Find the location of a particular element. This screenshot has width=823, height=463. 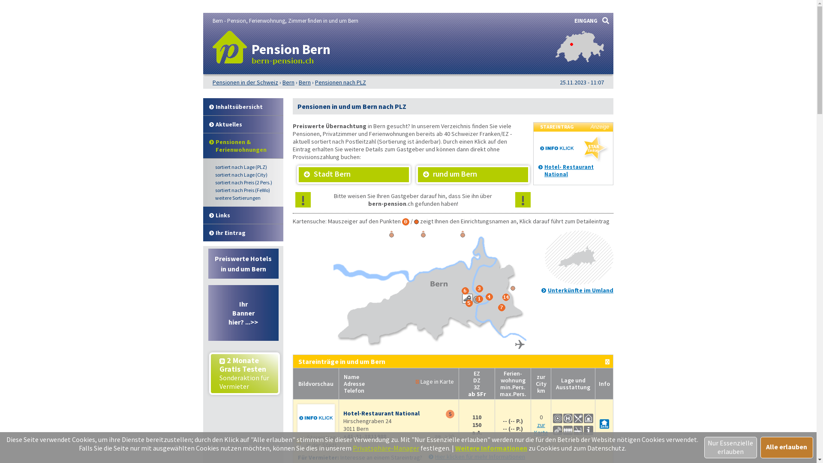

Hotel- Restaurant
National is located at coordinates (569, 171).